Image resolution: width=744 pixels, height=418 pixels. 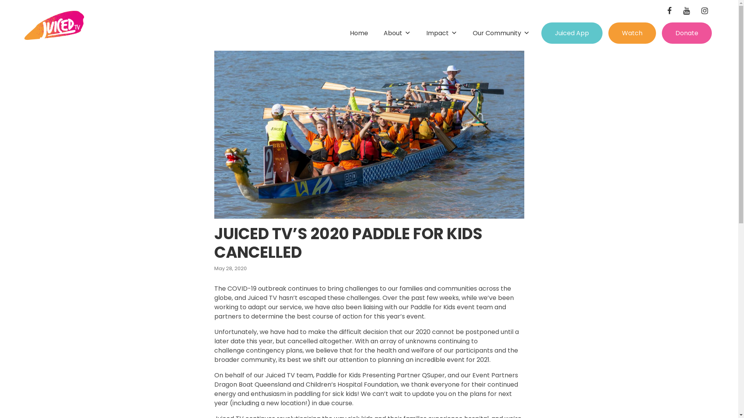 What do you see at coordinates (397, 33) in the screenshot?
I see `About` at bounding box center [397, 33].